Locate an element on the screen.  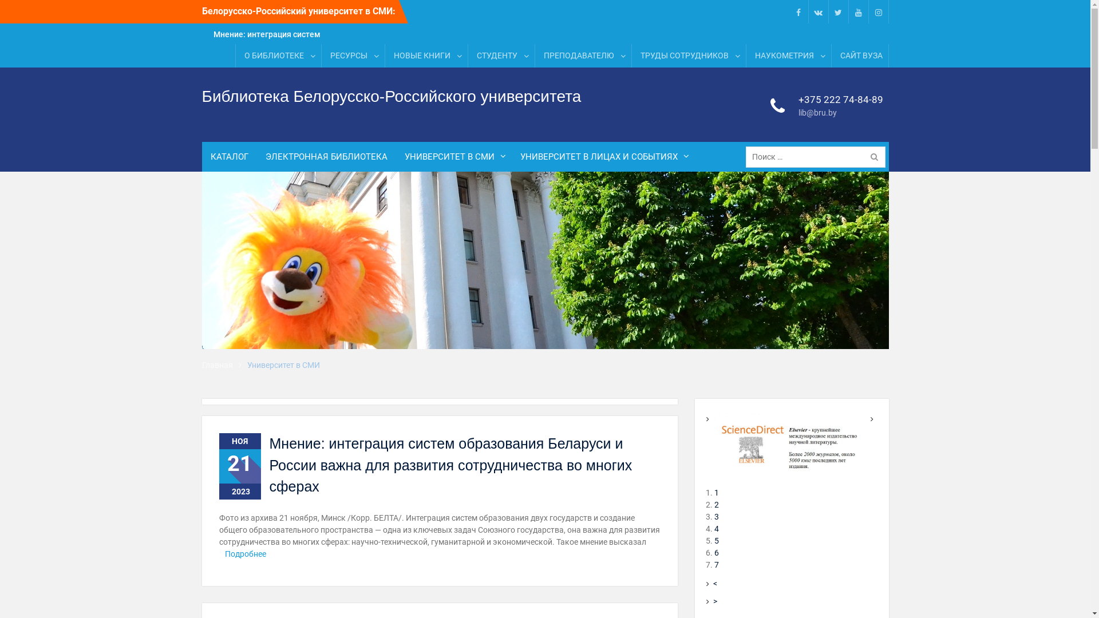
youtube is located at coordinates (859, 11).